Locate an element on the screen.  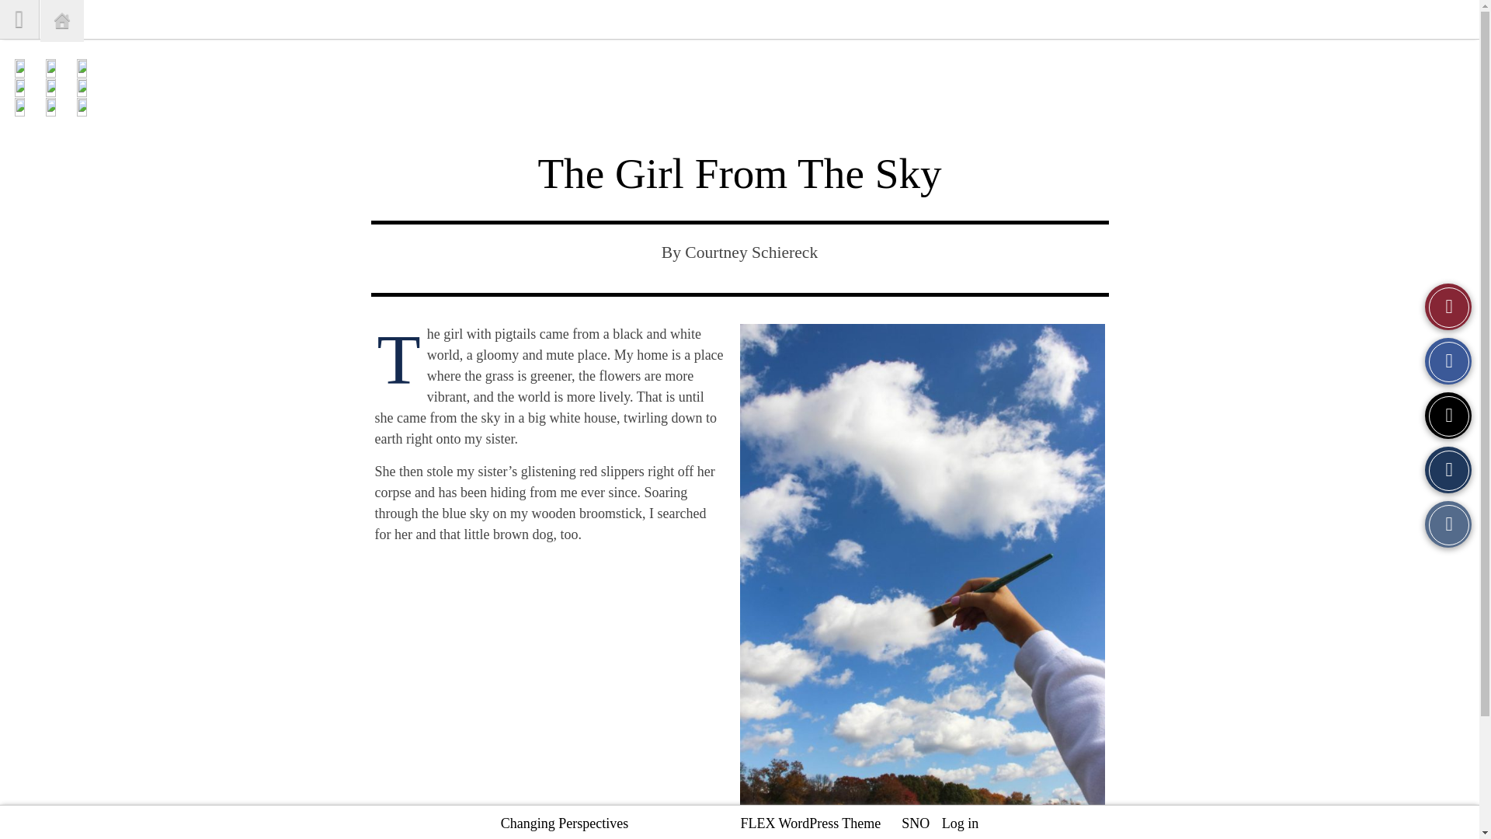
Changing Perspectives is located at coordinates (564, 823).